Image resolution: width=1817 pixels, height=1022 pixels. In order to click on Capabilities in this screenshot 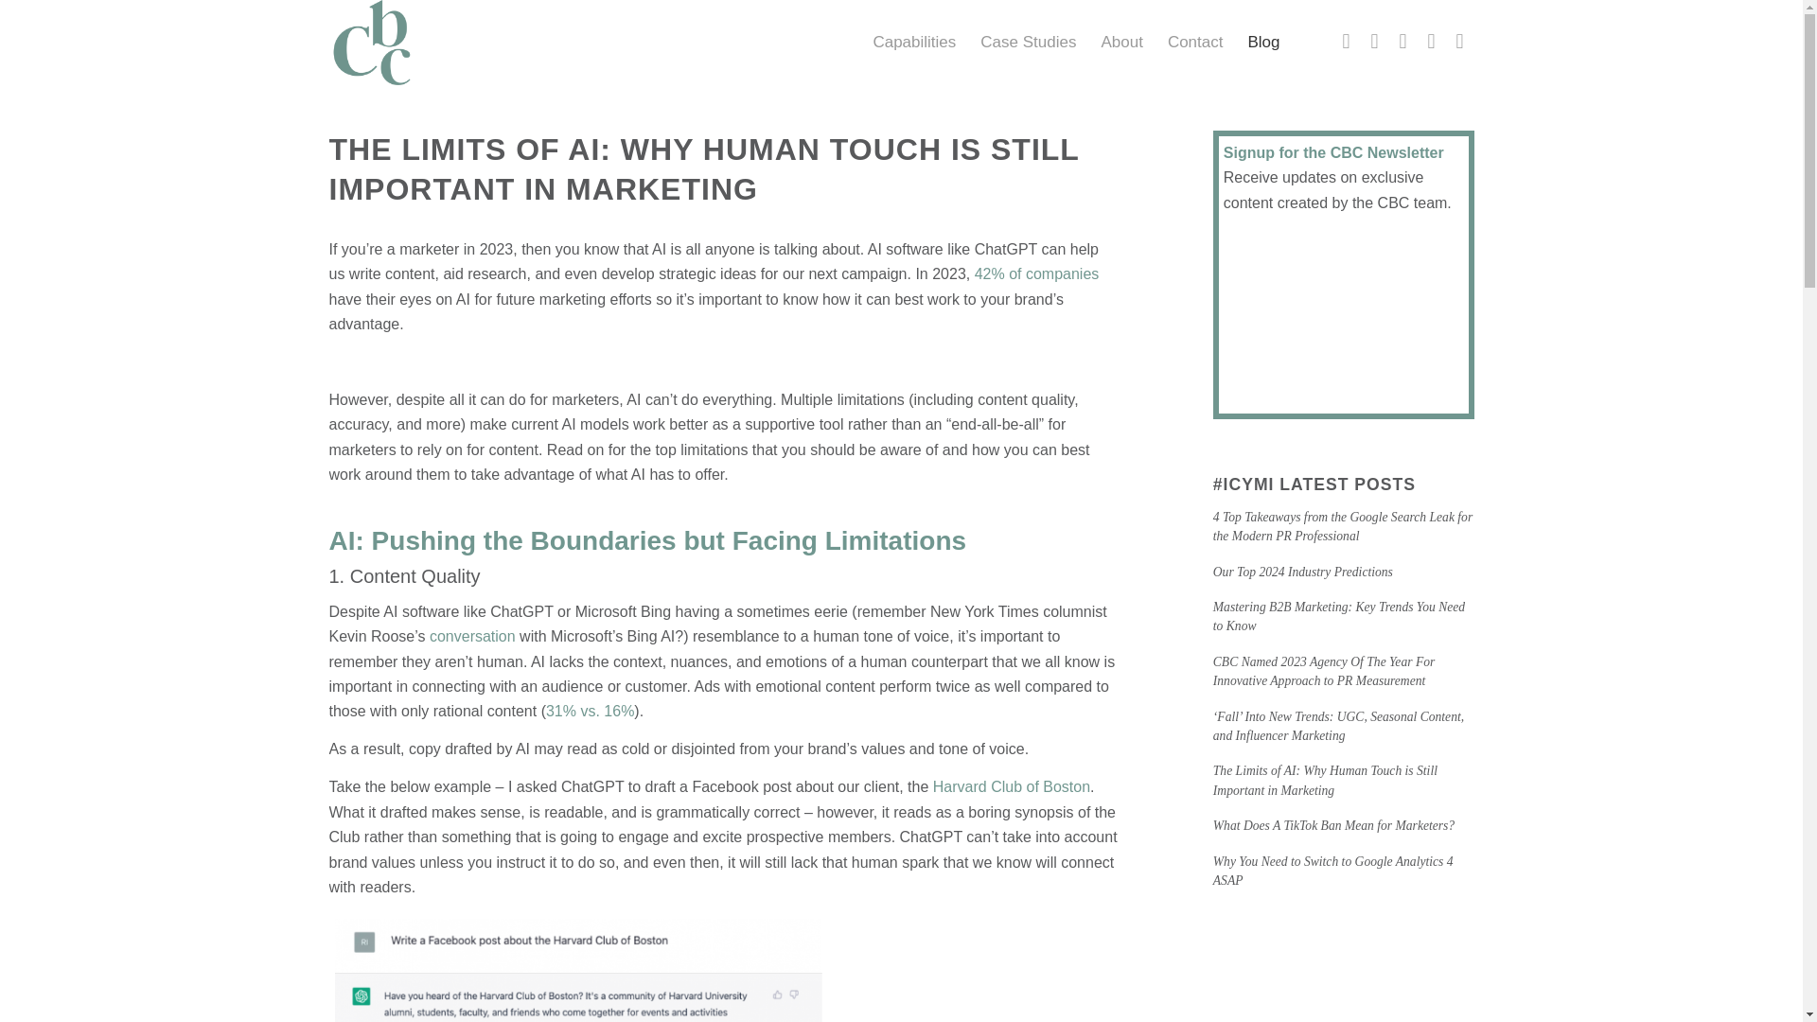, I will do `click(914, 42)`.